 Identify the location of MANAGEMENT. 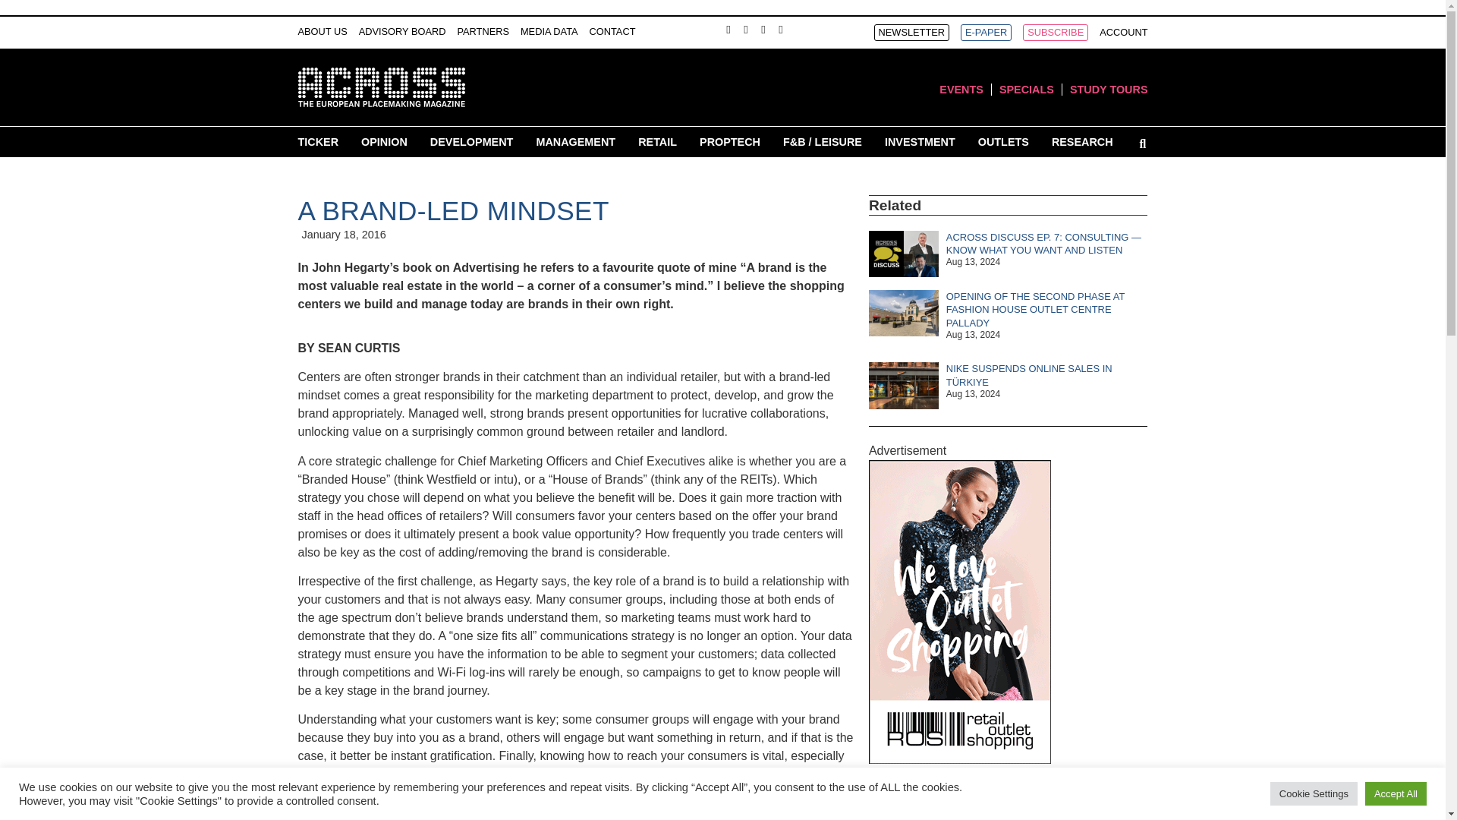
(575, 141).